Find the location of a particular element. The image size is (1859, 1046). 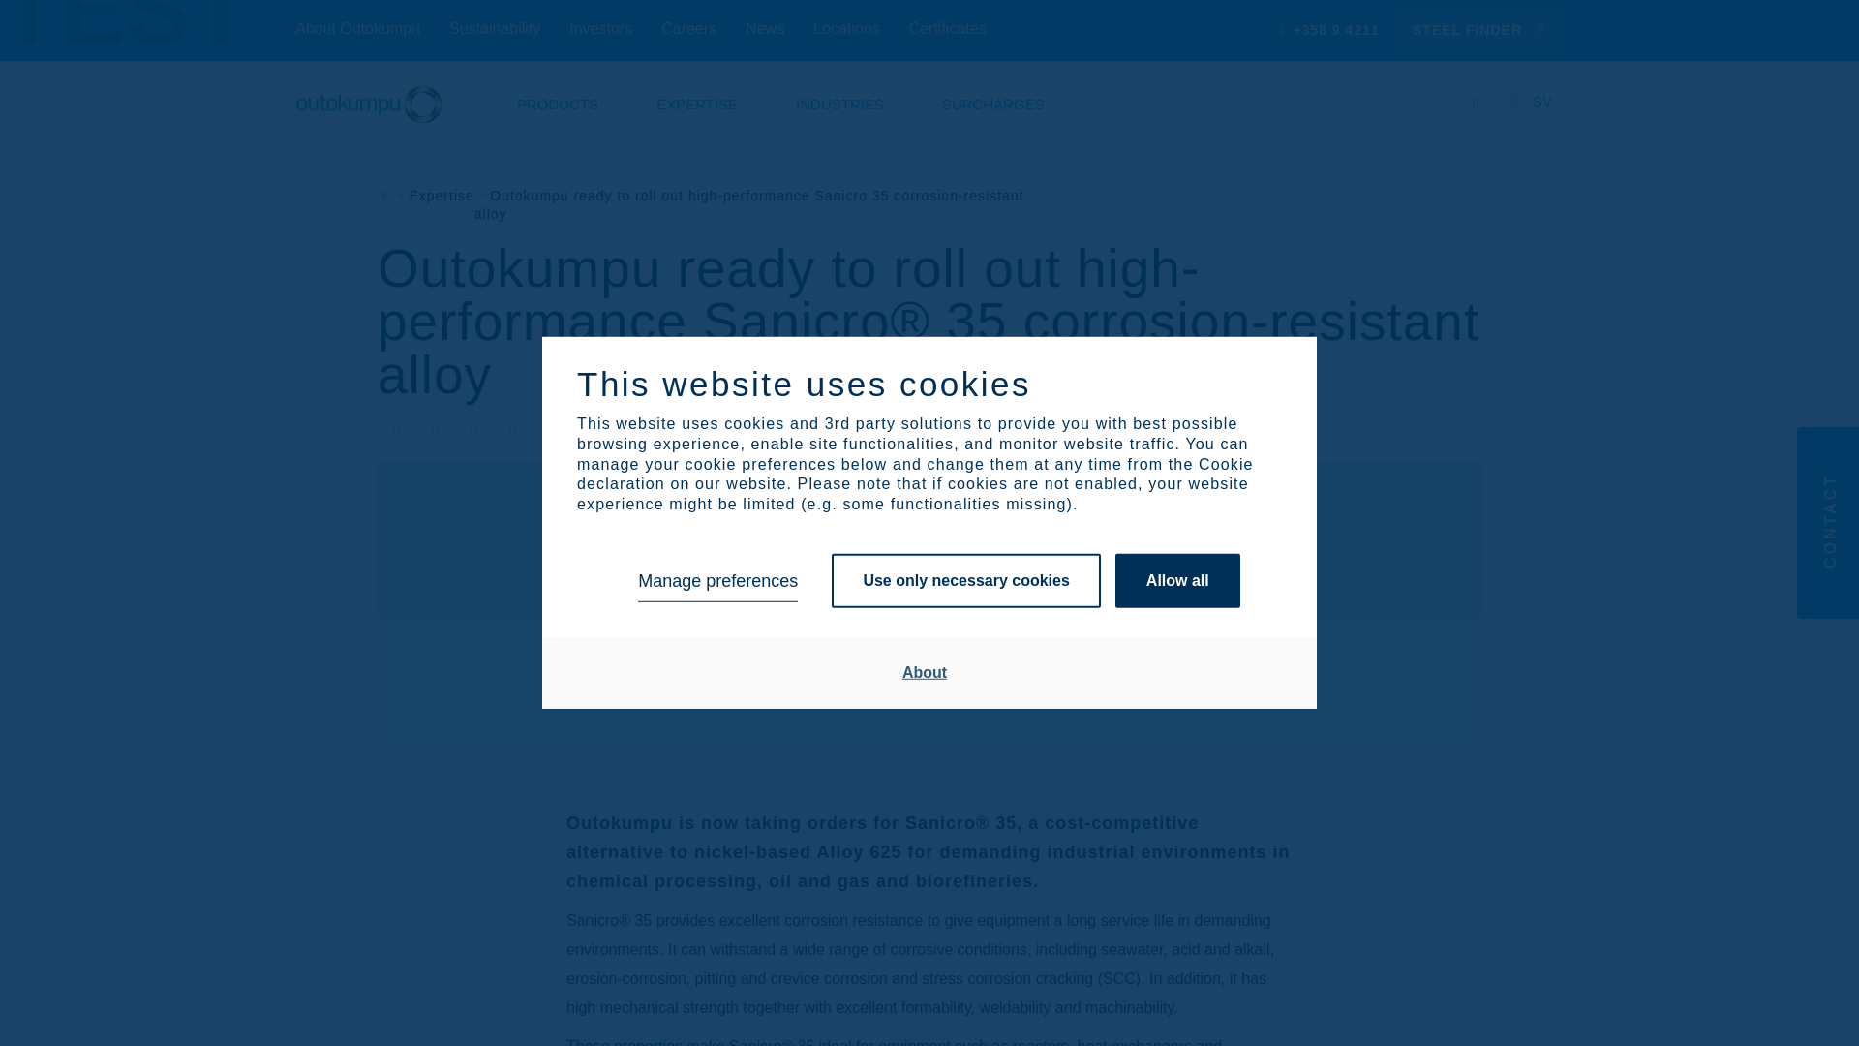

Use only necessary cookies is located at coordinates (965, 581).